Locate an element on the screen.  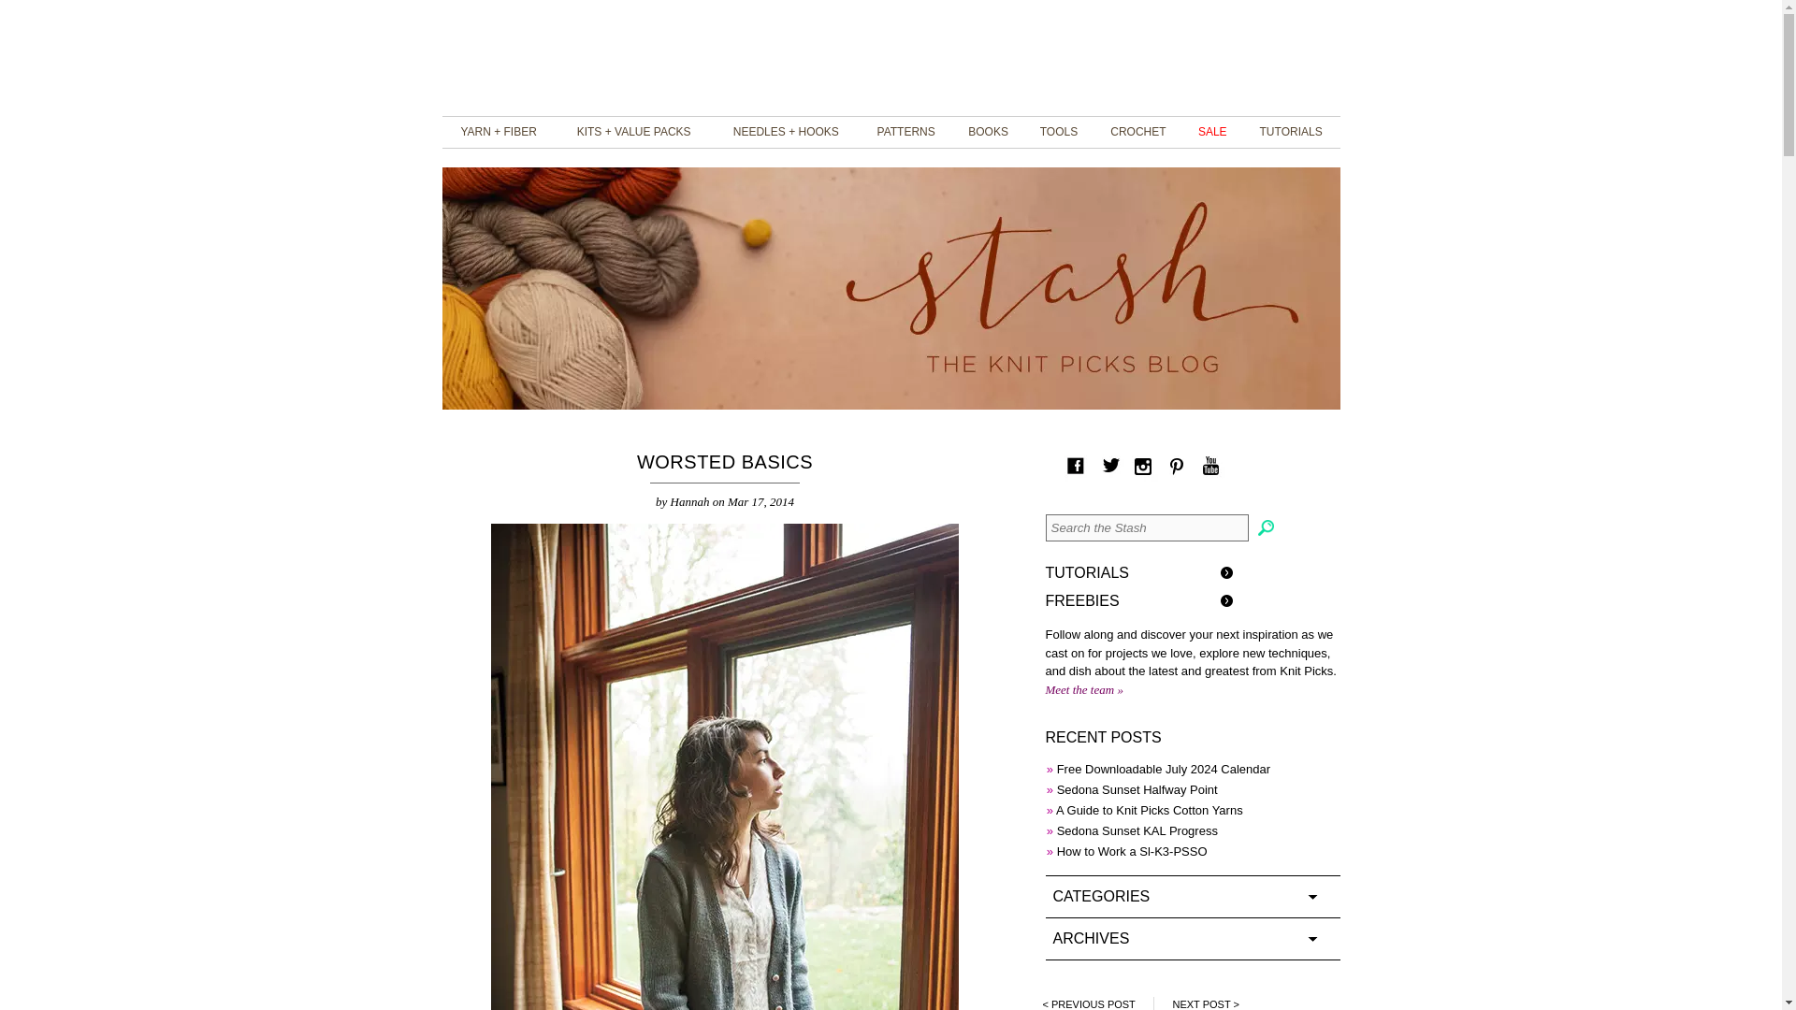
The Knit Picks Staff Knitting Blog is located at coordinates (891, 56).